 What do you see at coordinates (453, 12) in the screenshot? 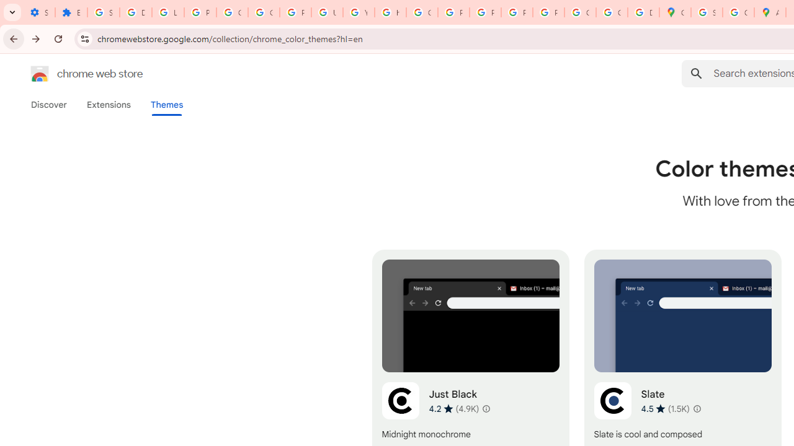
I see `Privacy Help Center - Policies Help` at bounding box center [453, 12].